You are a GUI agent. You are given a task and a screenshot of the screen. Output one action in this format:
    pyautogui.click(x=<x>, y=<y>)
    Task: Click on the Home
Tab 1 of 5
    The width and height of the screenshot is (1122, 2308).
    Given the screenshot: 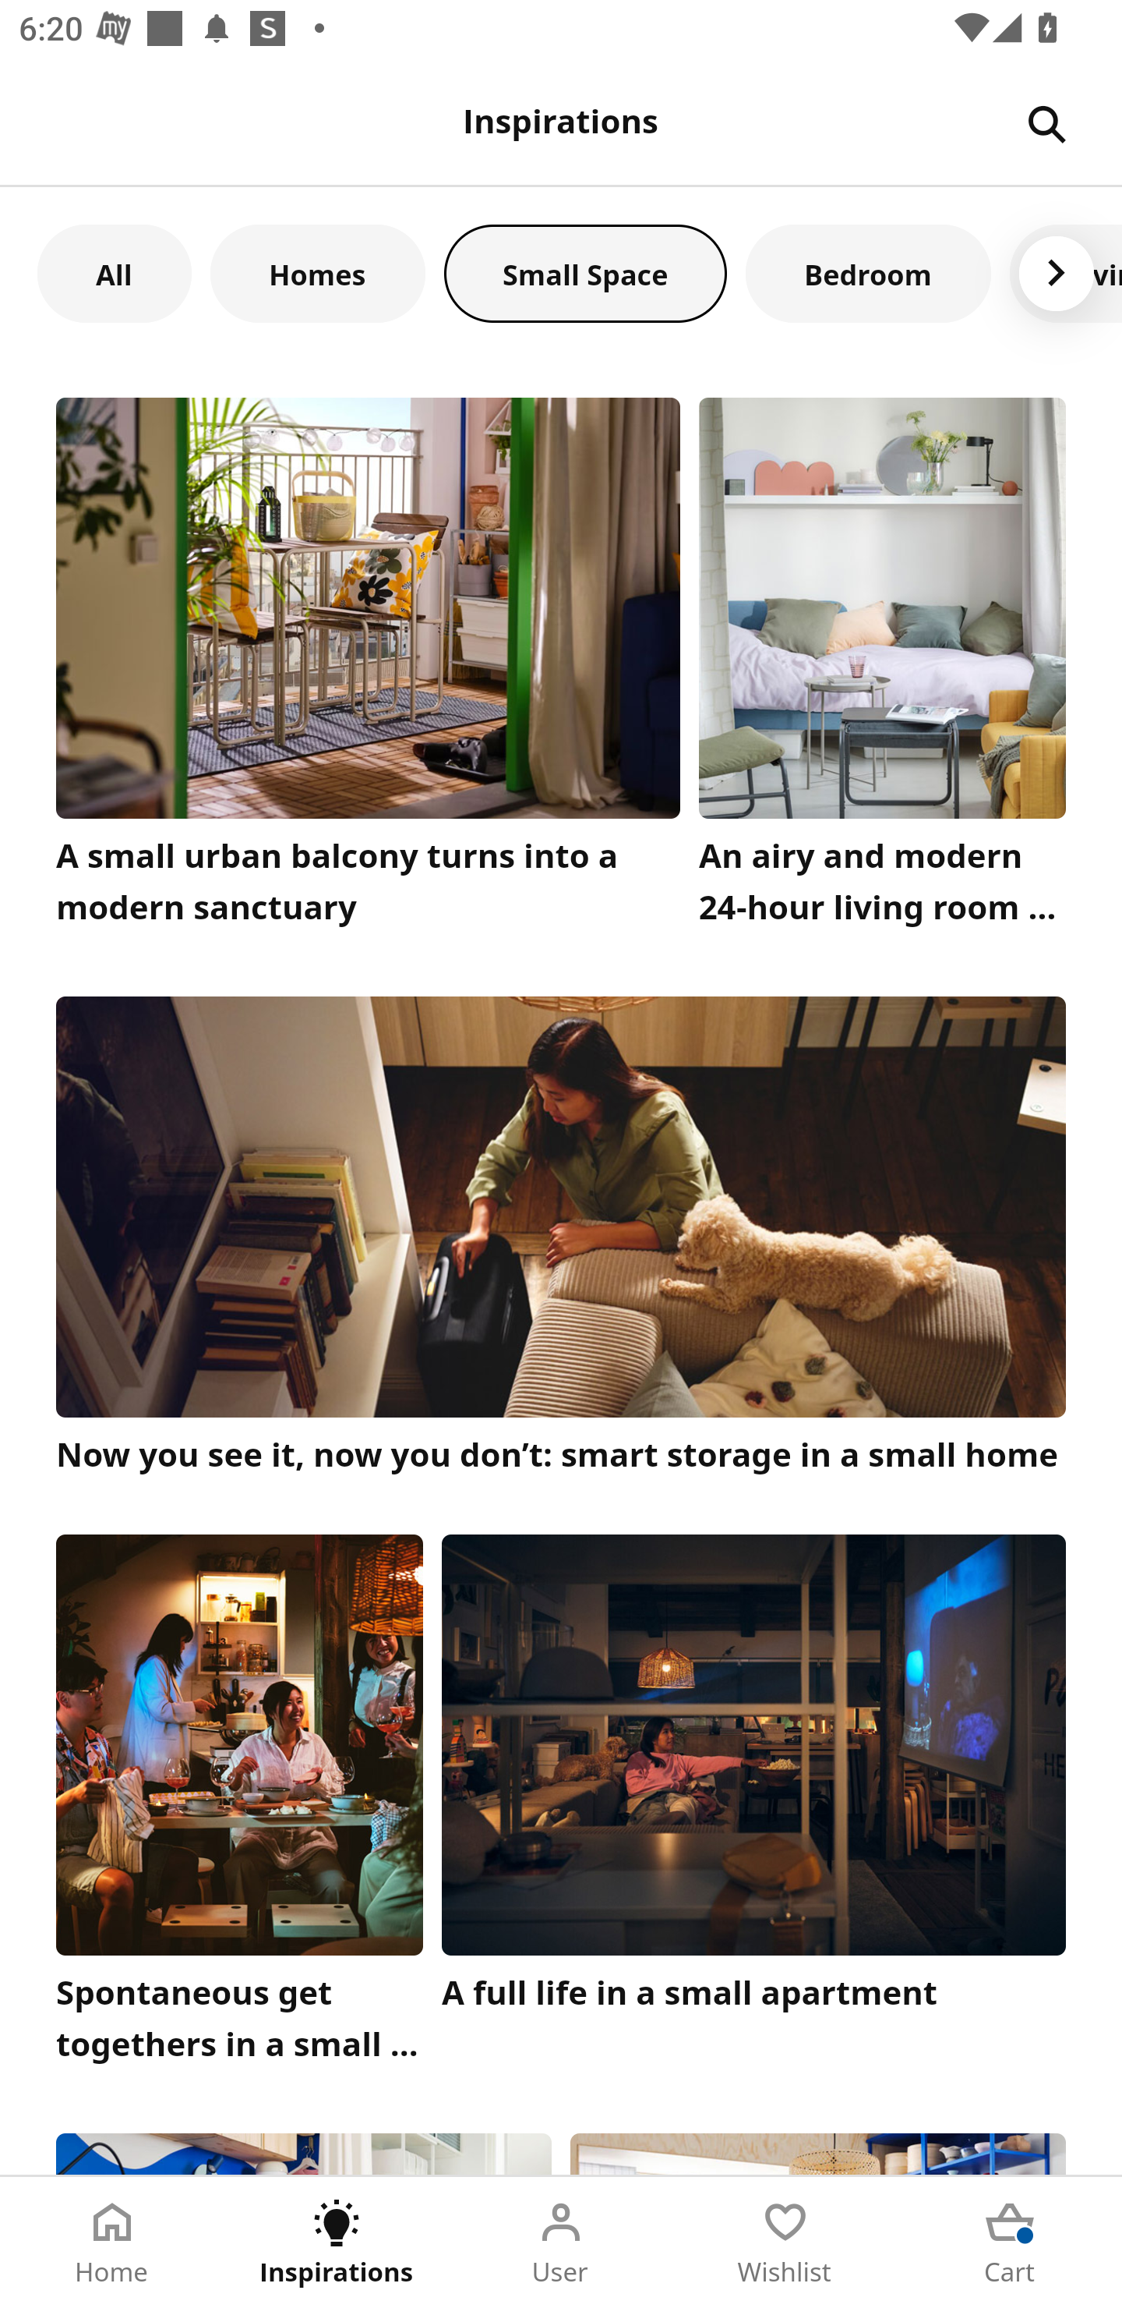 What is the action you would take?
    pyautogui.click(x=112, y=2243)
    